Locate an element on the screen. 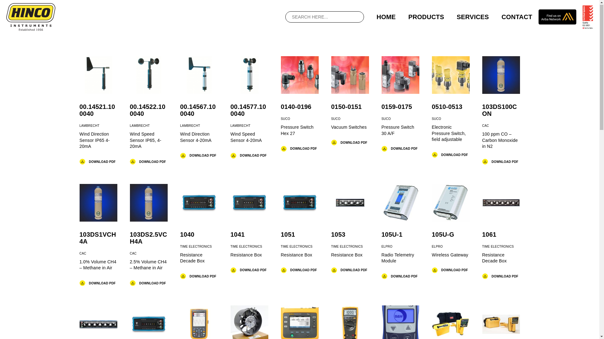 The image size is (604, 339). 00.14567.100040
LAMBRECHT
Wind Direction Sensor 4-20mA is located at coordinates (199, 107).